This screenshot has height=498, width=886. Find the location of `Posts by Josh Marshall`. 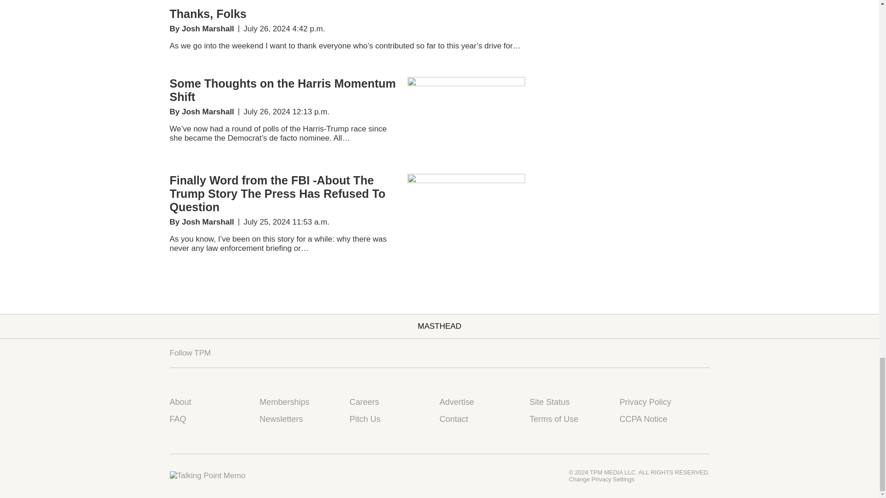

Posts by Josh Marshall is located at coordinates (208, 222).